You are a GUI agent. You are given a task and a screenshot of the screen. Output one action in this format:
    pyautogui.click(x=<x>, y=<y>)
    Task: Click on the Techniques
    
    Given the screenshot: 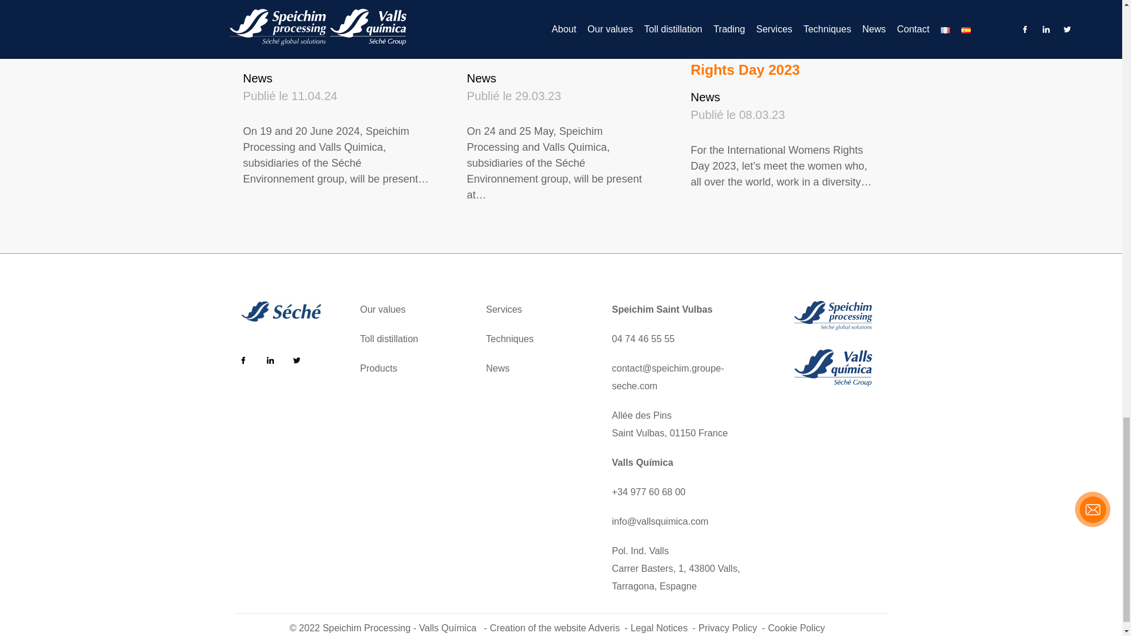 What is the action you would take?
    pyautogui.click(x=510, y=339)
    